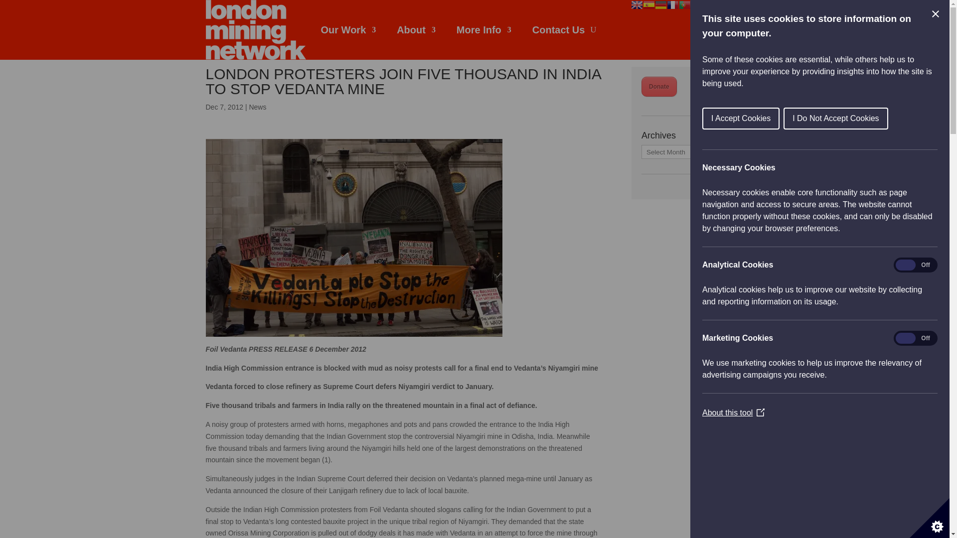  What do you see at coordinates (685, 5) in the screenshot?
I see `Portuguese` at bounding box center [685, 5].